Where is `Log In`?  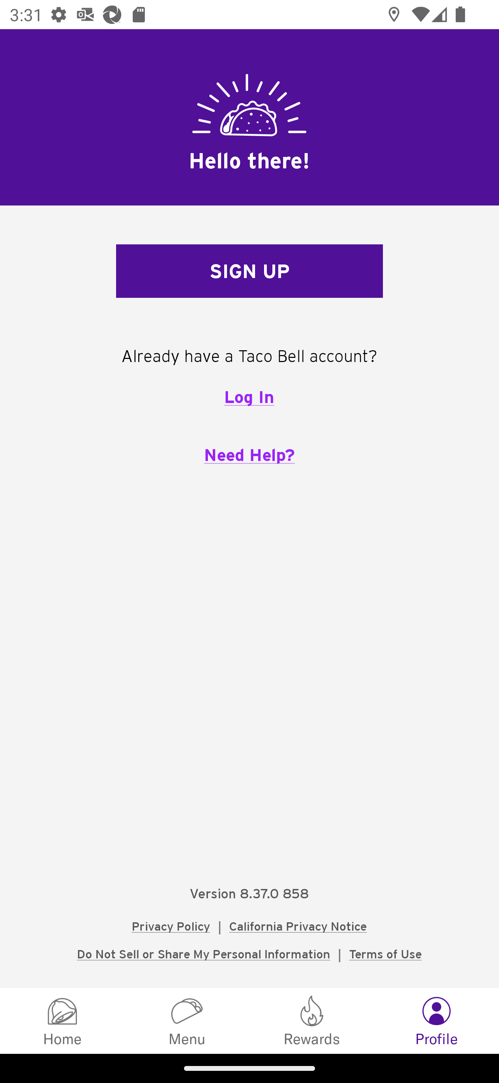 Log In is located at coordinates (249, 397).